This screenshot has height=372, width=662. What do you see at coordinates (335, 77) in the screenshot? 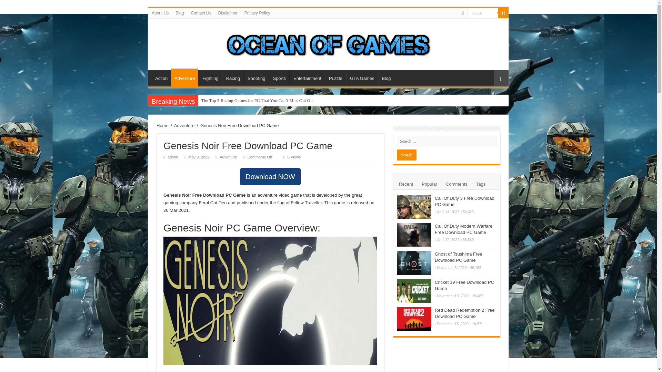
I see `Puzzle` at bounding box center [335, 77].